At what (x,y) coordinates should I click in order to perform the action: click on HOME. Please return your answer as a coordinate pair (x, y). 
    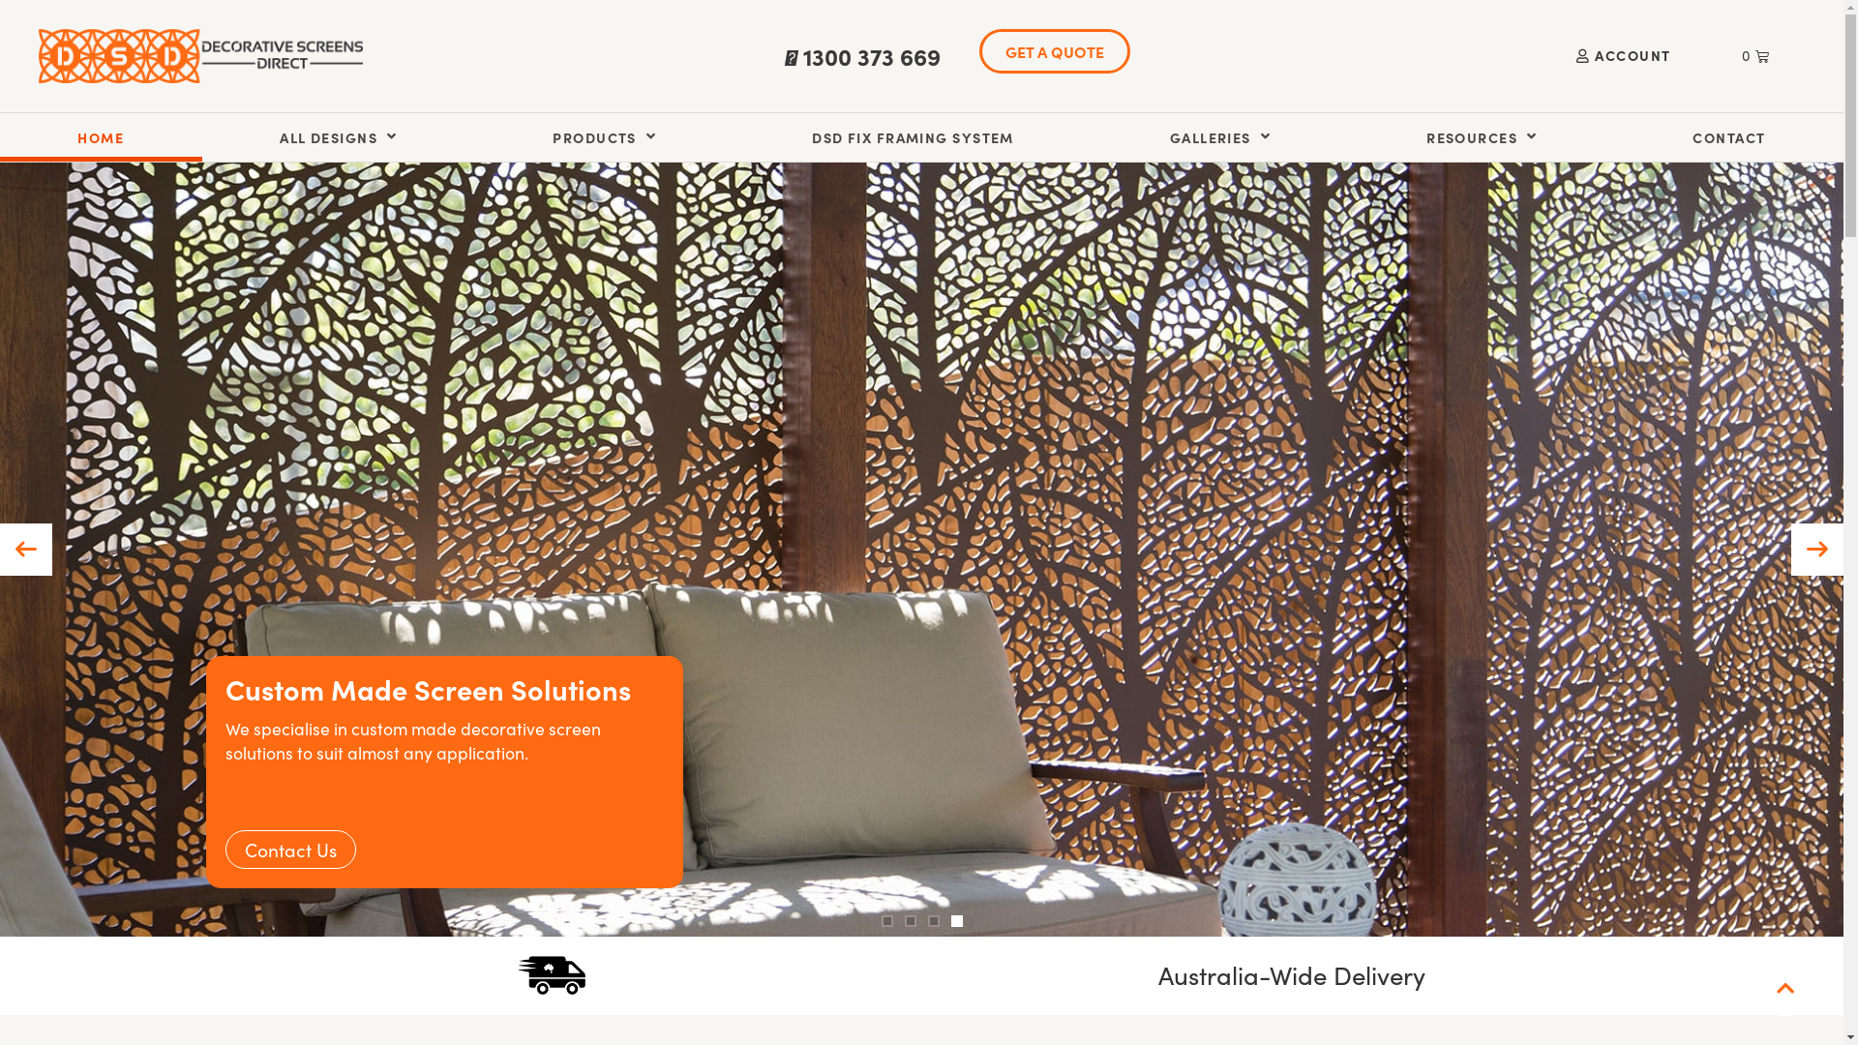
    Looking at the image, I should click on (101, 136).